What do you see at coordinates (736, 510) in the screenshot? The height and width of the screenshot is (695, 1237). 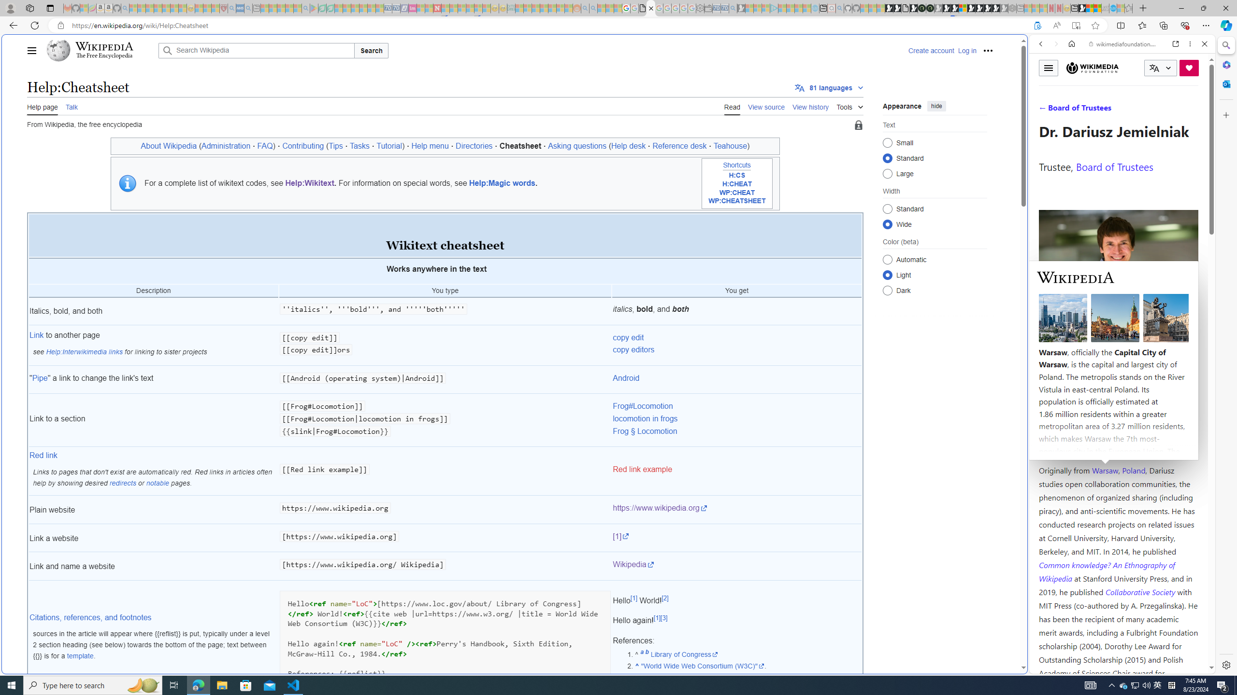 I see `https://www.wikipedia.org` at bounding box center [736, 510].